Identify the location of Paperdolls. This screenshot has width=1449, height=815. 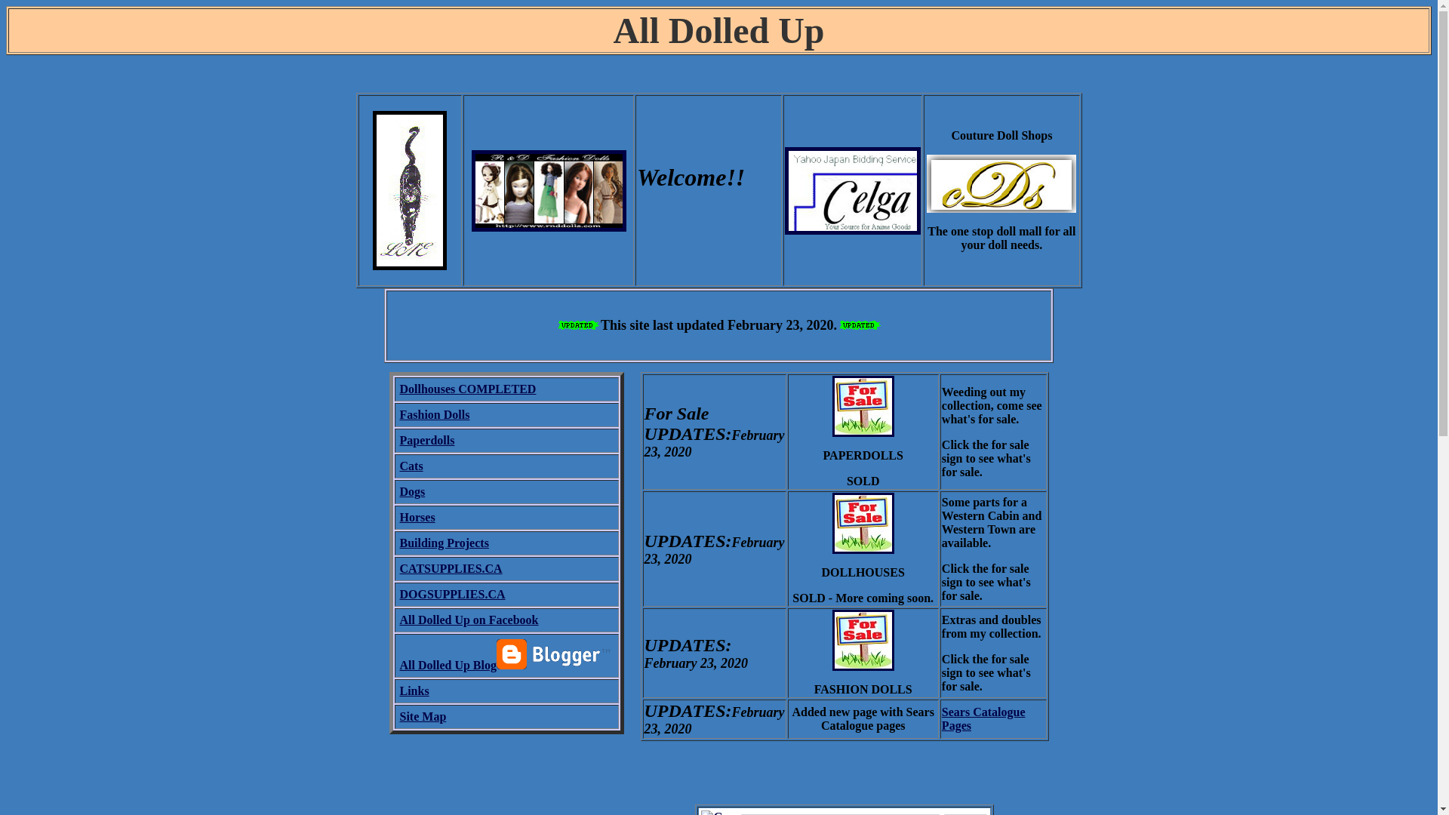
(427, 439).